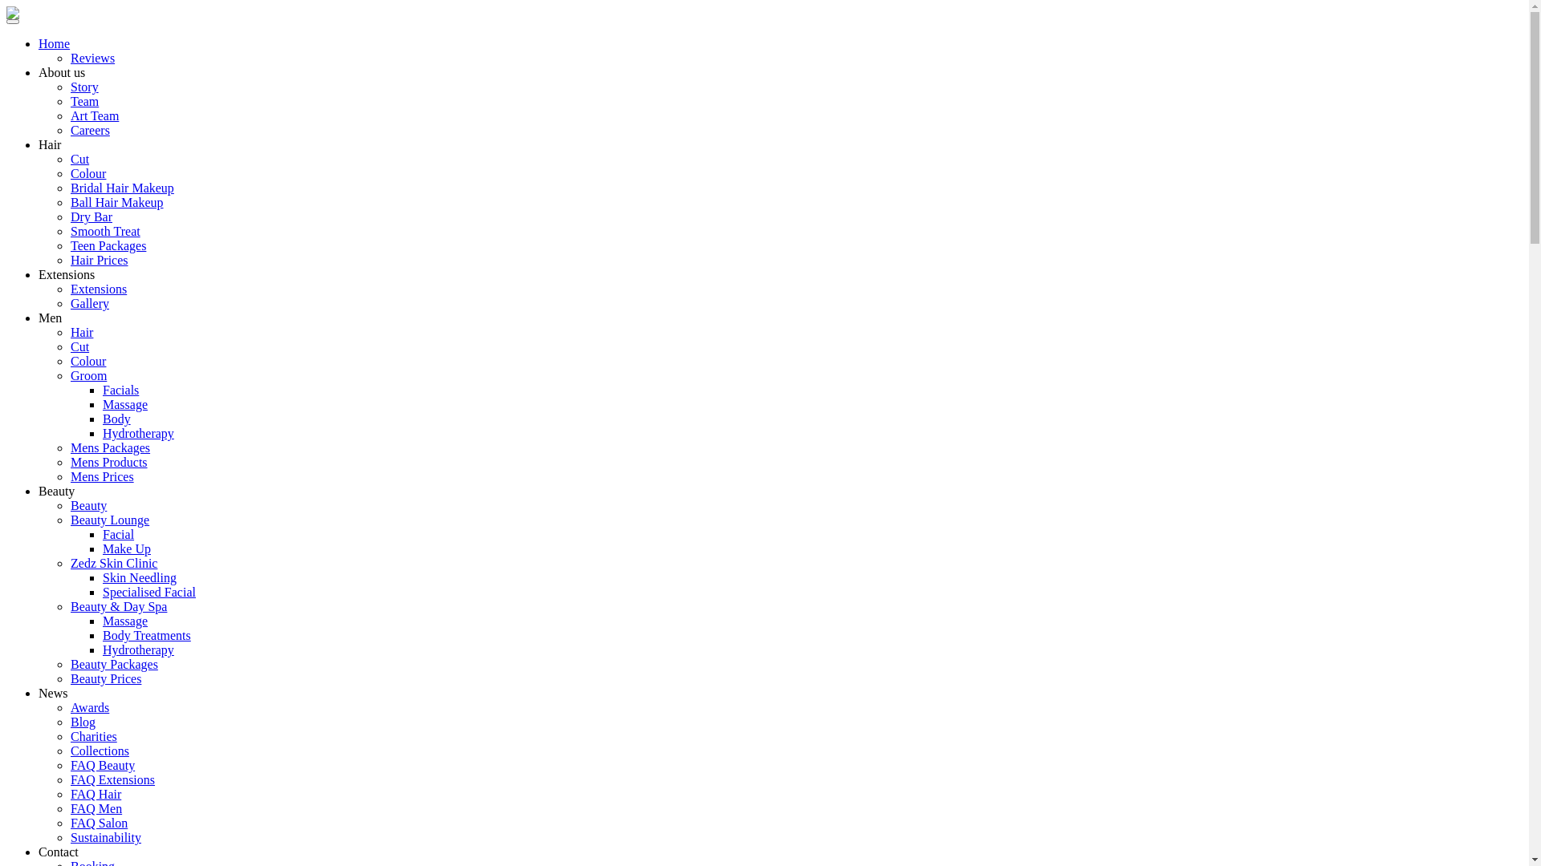  I want to click on Men, so click(50, 318).